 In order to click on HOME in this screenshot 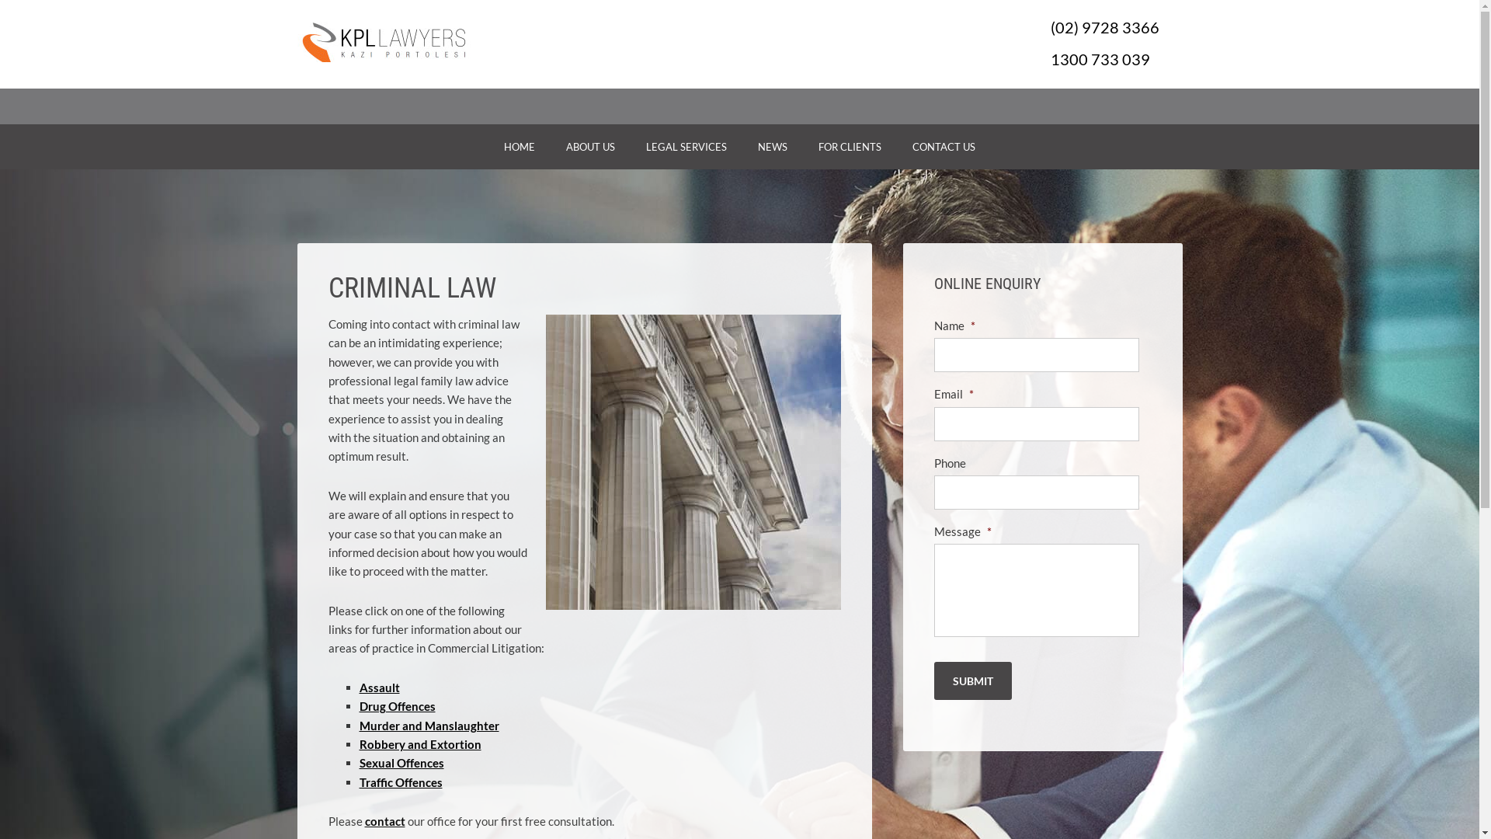, I will do `click(520, 147)`.